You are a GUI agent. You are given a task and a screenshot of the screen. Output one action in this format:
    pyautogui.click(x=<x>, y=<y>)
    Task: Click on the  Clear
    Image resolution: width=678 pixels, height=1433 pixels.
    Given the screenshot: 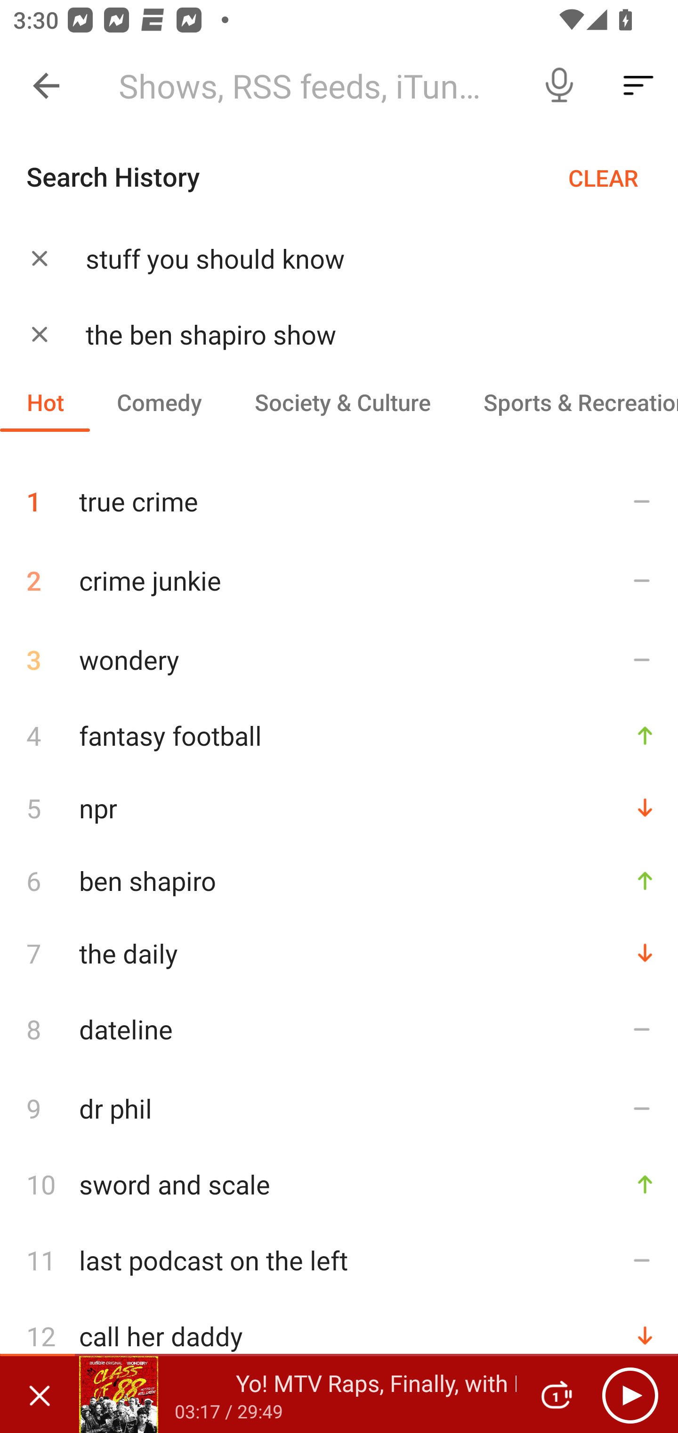 What is the action you would take?
    pyautogui.click(x=40, y=257)
    